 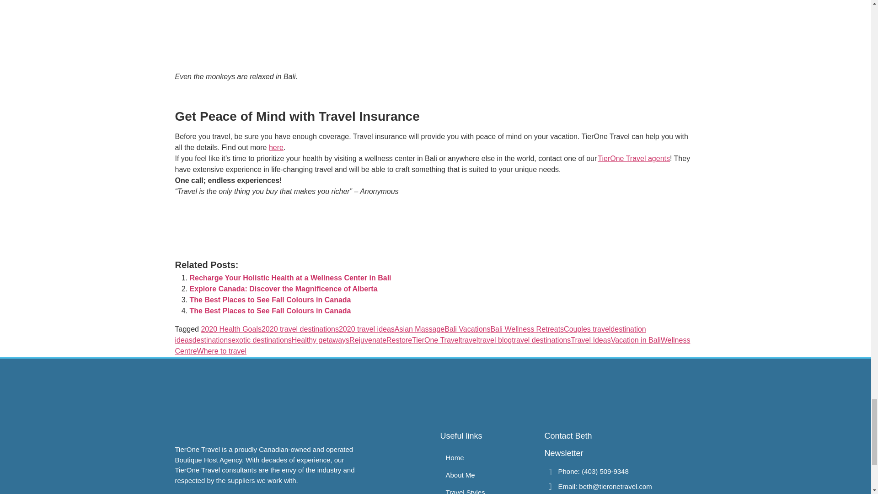 I want to click on here, so click(x=276, y=147).